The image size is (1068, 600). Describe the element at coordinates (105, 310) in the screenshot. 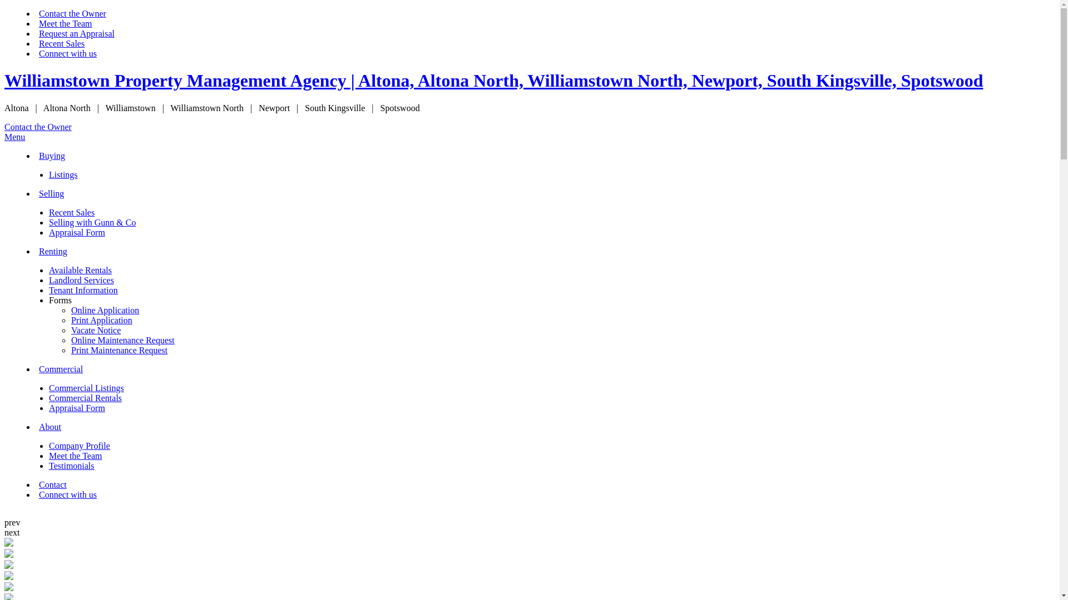

I see `Online Application` at that location.